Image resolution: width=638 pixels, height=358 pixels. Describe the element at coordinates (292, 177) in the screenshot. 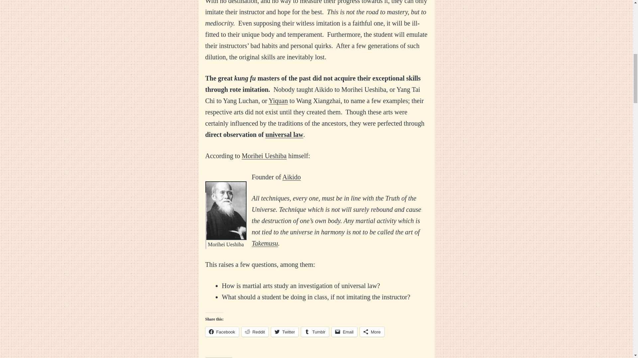

I see `'What is Aikido?' by Kisshomaru Ueshiba` at that location.